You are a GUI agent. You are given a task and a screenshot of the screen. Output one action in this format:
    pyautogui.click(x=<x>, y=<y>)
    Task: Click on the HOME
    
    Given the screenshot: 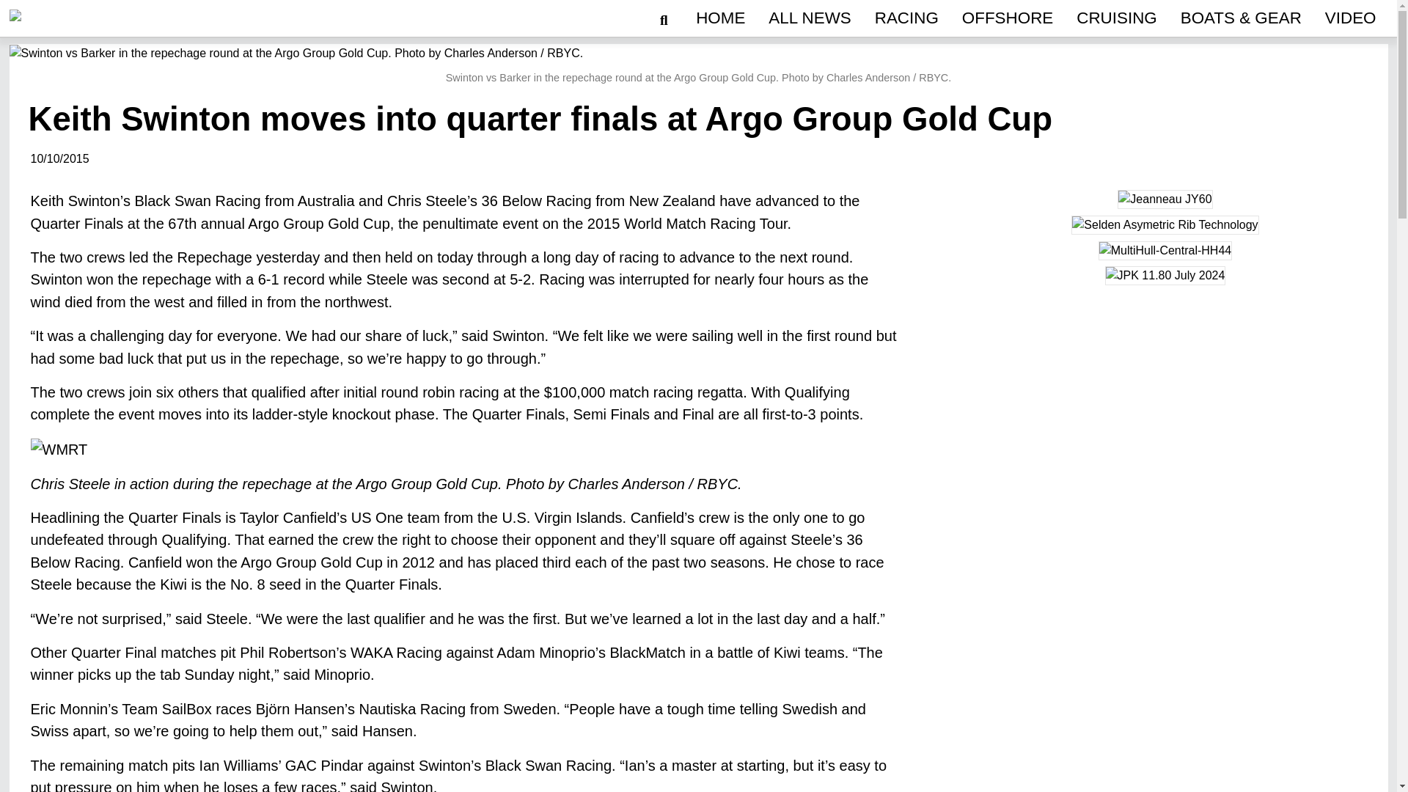 What is the action you would take?
    pyautogui.click(x=720, y=18)
    